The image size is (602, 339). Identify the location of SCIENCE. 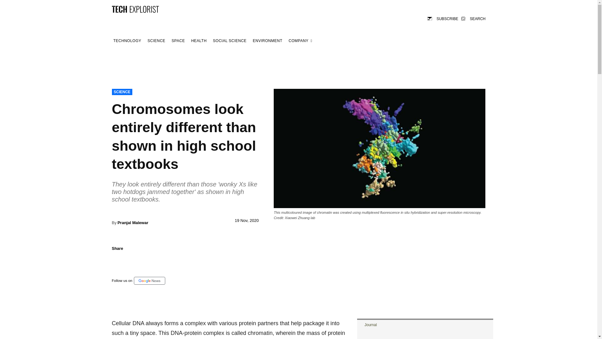
(157, 41).